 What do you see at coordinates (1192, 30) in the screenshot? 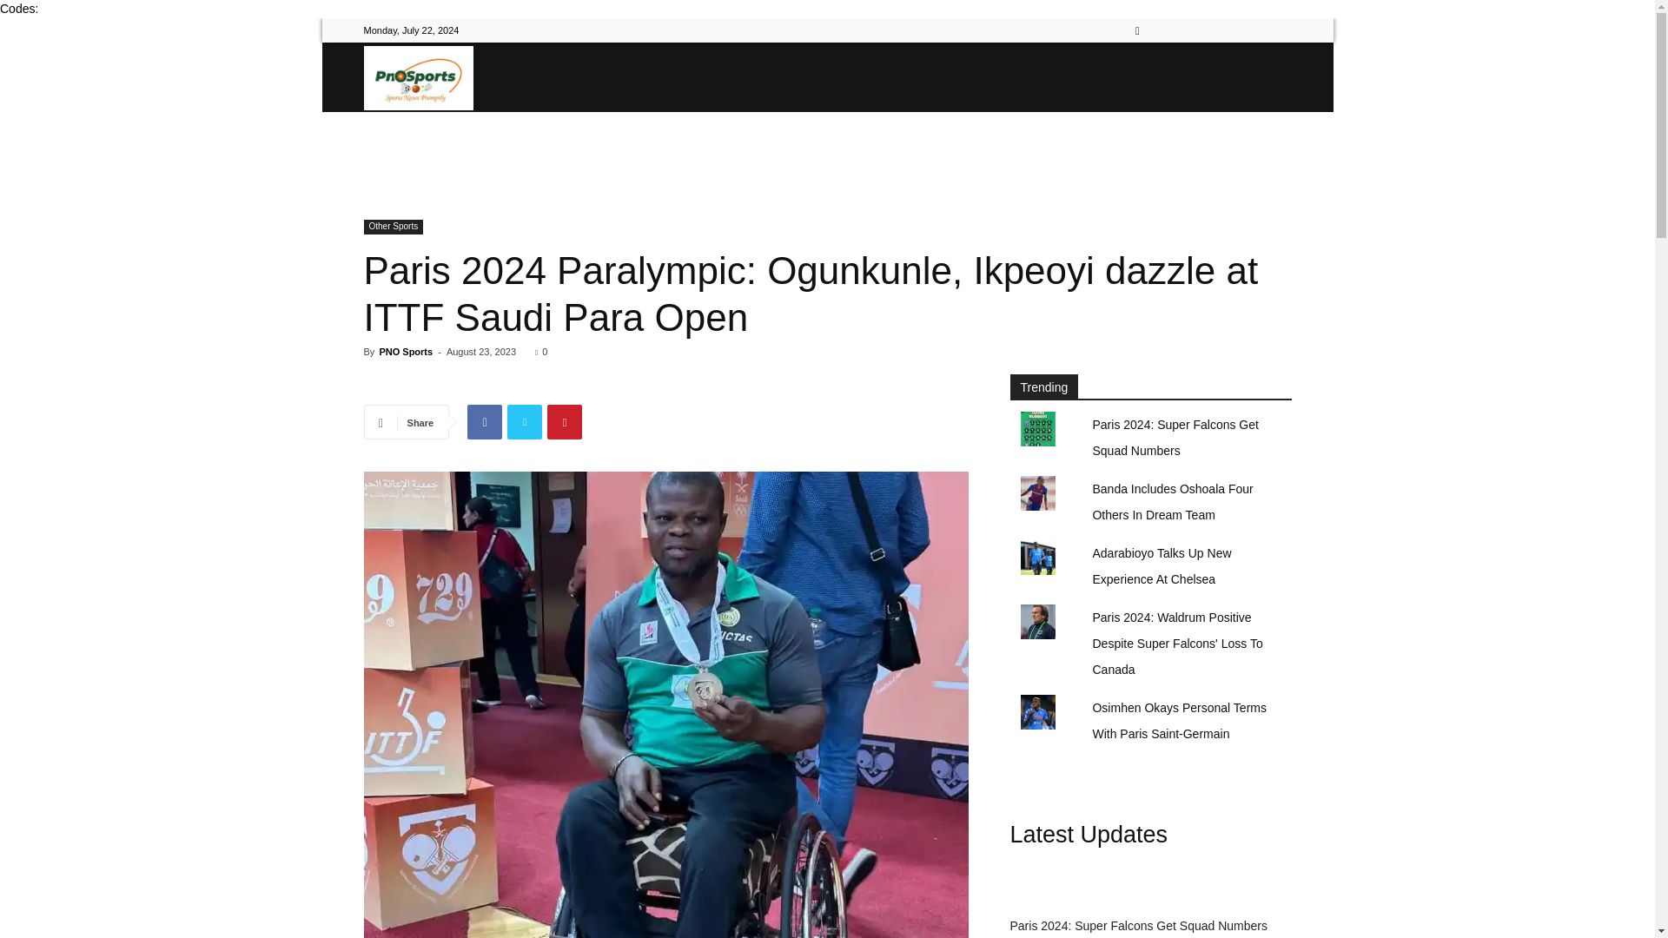
I see `Twitter` at bounding box center [1192, 30].